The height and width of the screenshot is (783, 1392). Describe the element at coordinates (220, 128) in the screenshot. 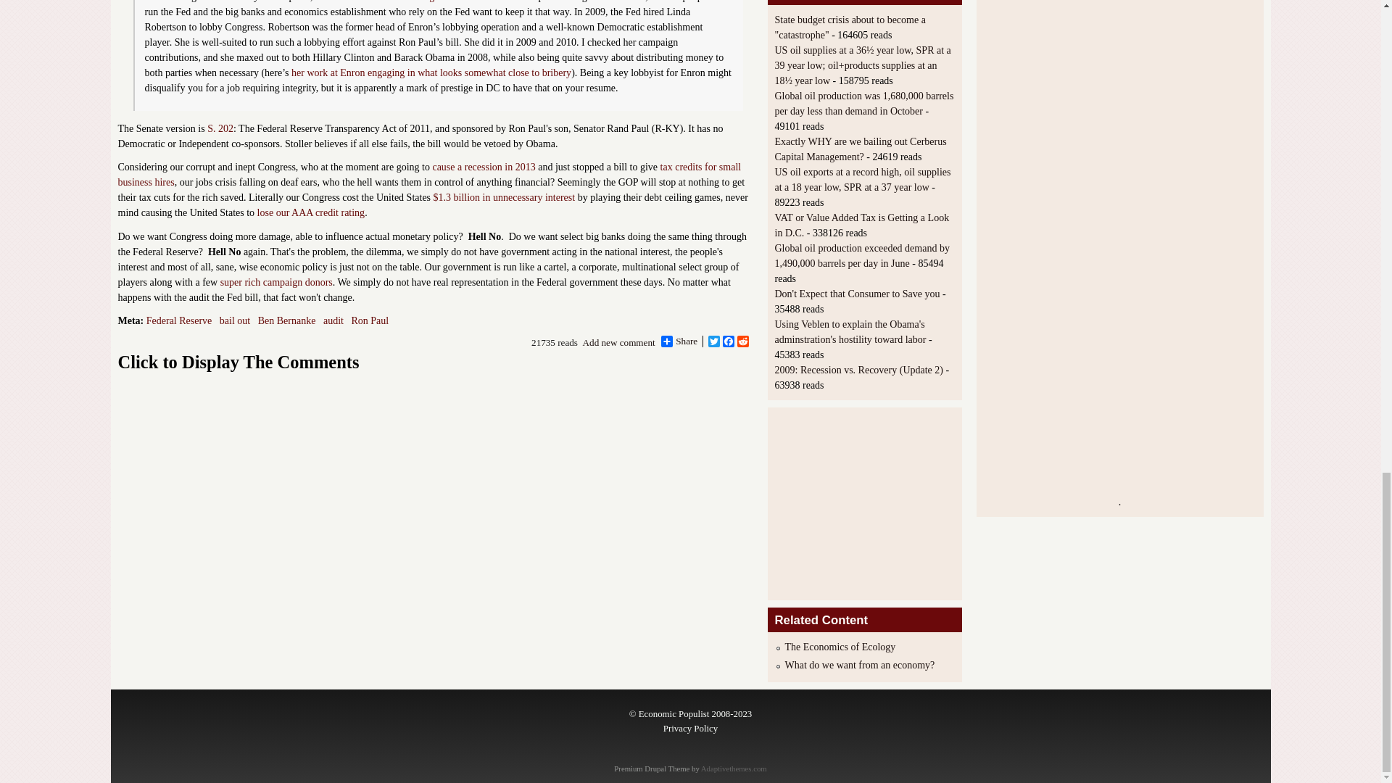

I see `S. 202` at that location.